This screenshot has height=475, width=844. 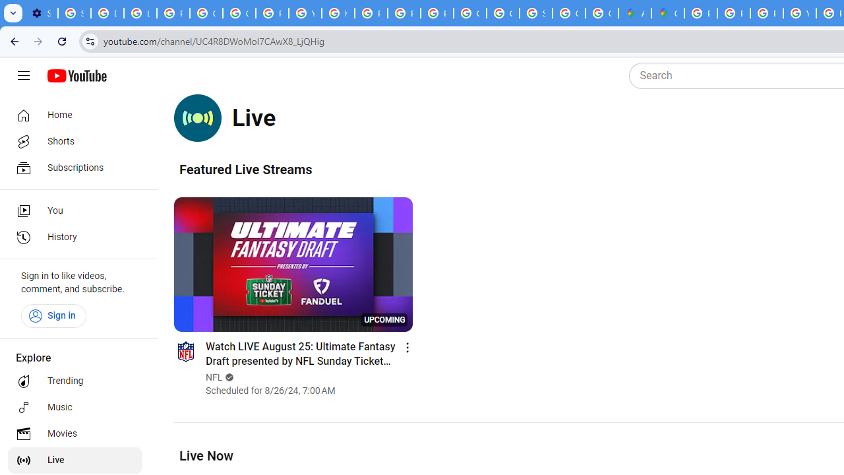 What do you see at coordinates (76, 76) in the screenshot?
I see `YouTube Home` at bounding box center [76, 76].